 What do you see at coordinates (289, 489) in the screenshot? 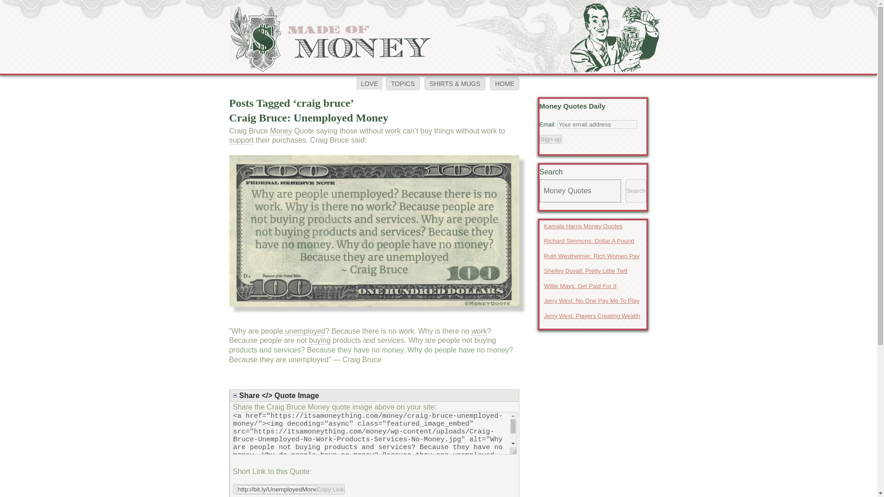
I see `  Copy Link` at bounding box center [289, 489].